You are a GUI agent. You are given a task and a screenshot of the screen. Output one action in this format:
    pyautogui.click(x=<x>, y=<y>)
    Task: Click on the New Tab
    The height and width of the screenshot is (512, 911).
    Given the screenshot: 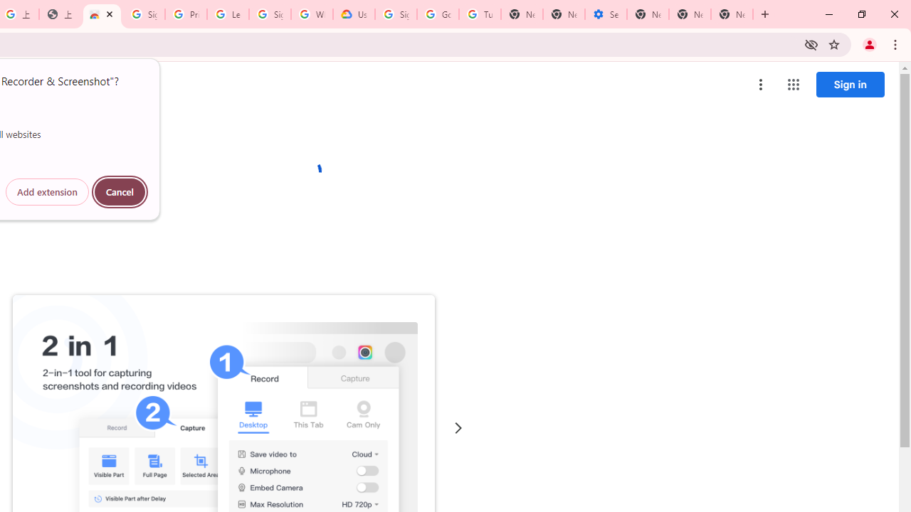 What is the action you would take?
    pyautogui.click(x=648, y=14)
    